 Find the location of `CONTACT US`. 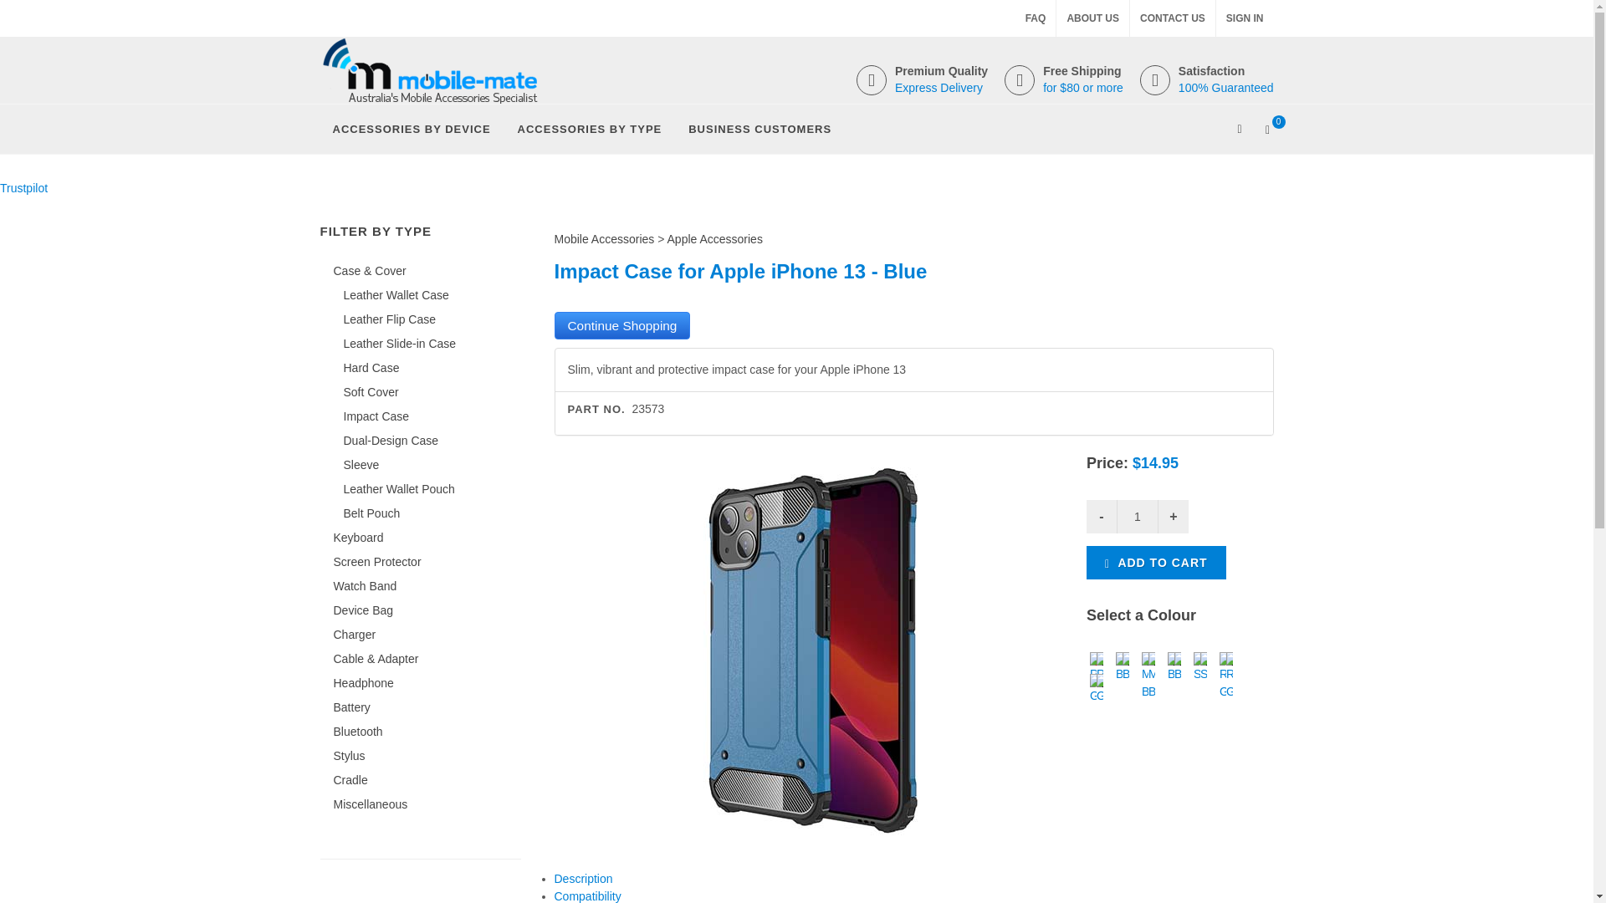

CONTACT US is located at coordinates (1173, 18).